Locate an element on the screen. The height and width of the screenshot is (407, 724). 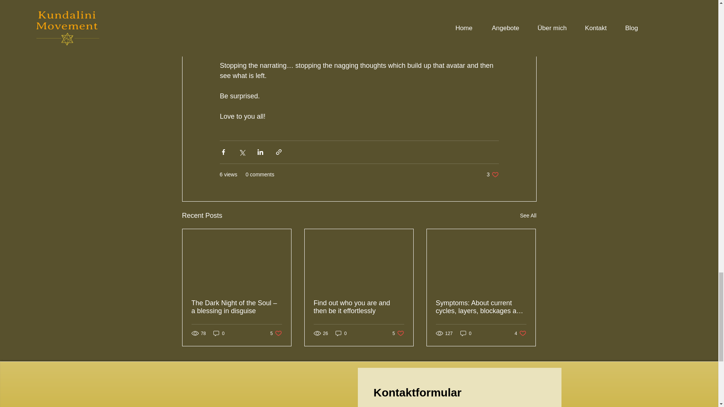
0 is located at coordinates (528, 216).